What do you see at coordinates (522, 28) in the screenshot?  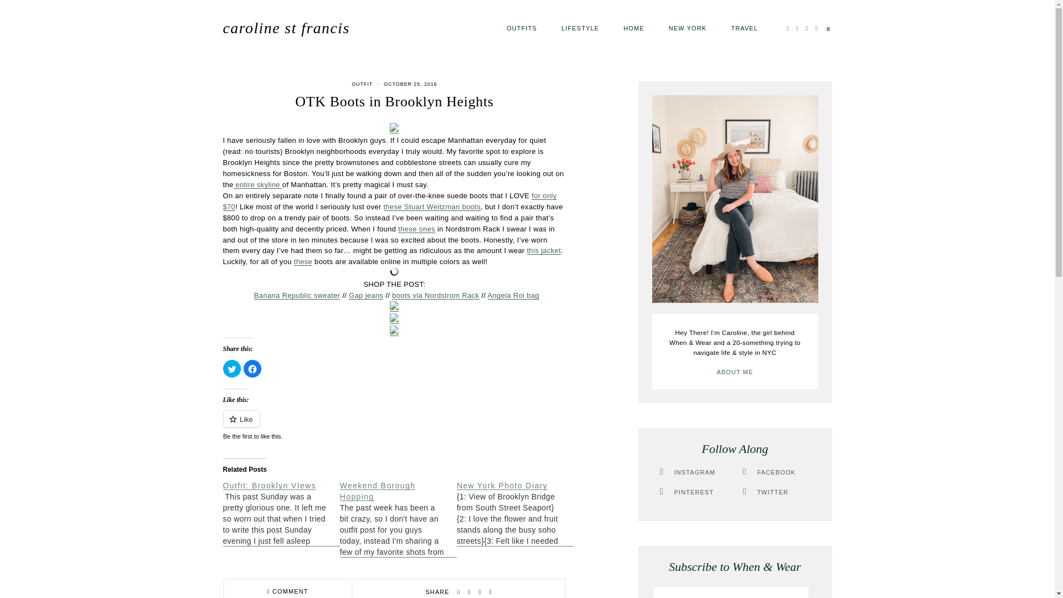 I see `OUTFITS` at bounding box center [522, 28].